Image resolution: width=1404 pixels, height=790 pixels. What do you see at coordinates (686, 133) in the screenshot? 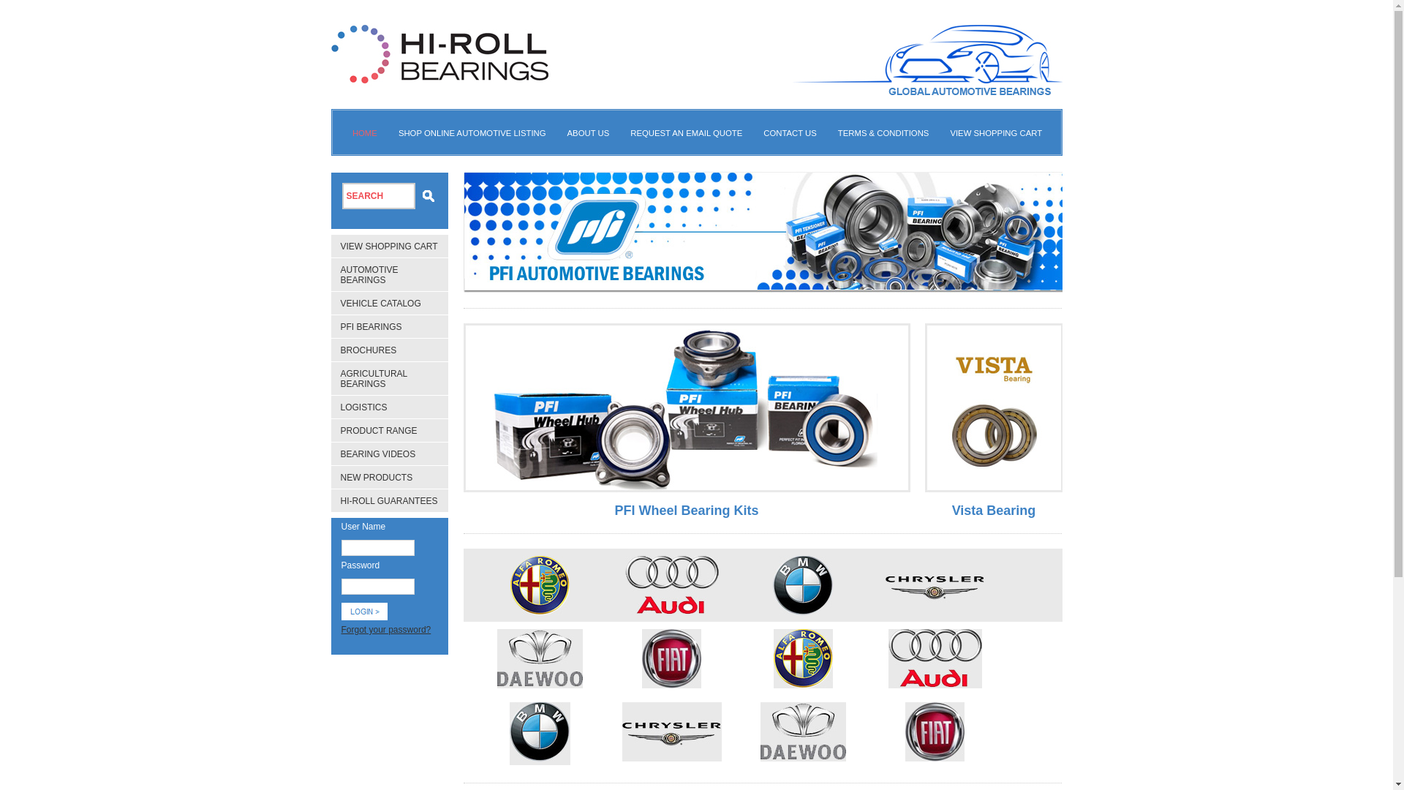
I see `REQUEST AN EMAIL QUOTE` at bounding box center [686, 133].